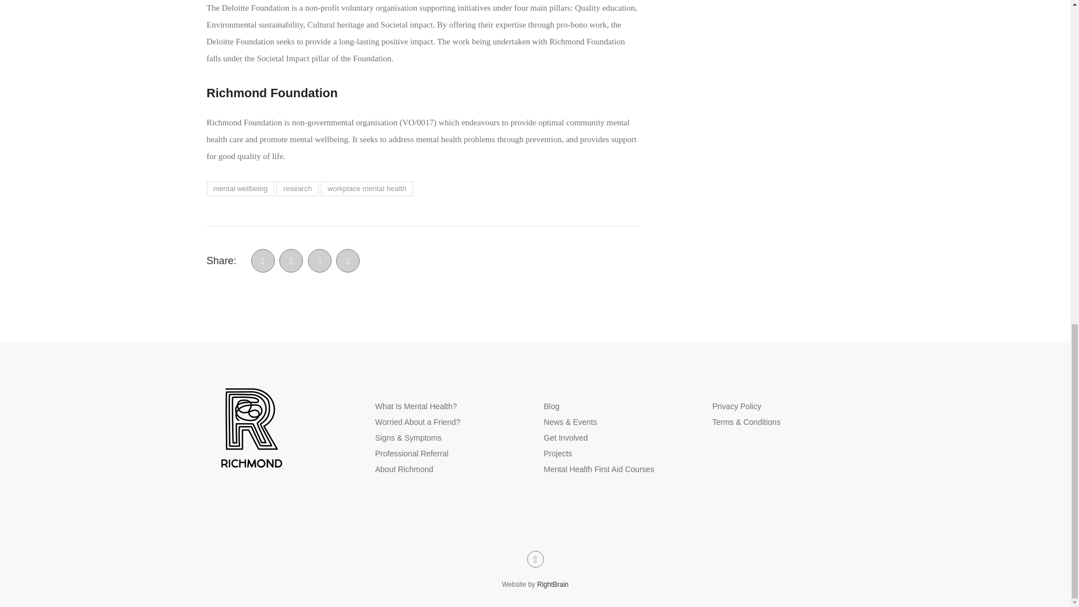 This screenshot has width=1079, height=607. What do you see at coordinates (297, 188) in the screenshot?
I see `research` at bounding box center [297, 188].